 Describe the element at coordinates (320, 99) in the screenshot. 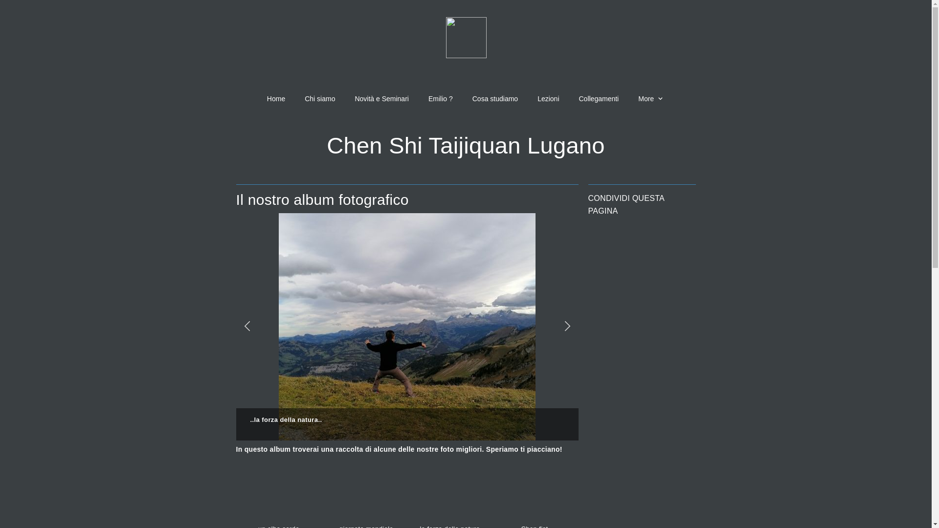

I see `Chi siamo` at that location.